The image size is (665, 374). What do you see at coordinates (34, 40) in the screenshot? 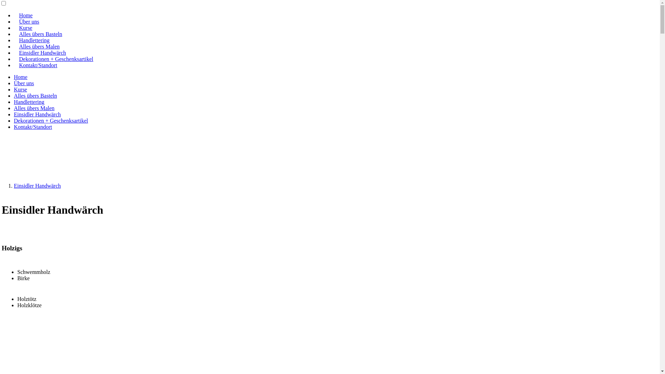
I see `Handlettering` at bounding box center [34, 40].